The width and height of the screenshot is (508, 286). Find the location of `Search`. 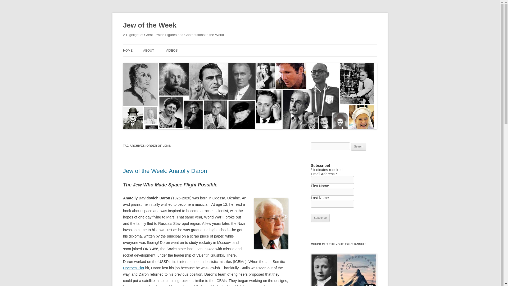

Search is located at coordinates (359, 147).